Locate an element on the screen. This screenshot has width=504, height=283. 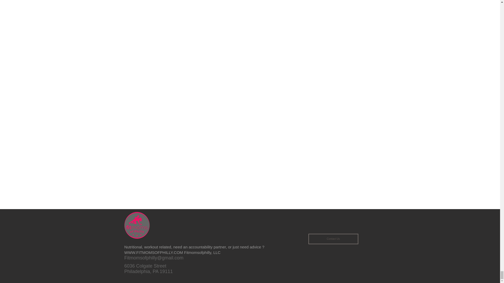
Contact Us is located at coordinates (333, 239).